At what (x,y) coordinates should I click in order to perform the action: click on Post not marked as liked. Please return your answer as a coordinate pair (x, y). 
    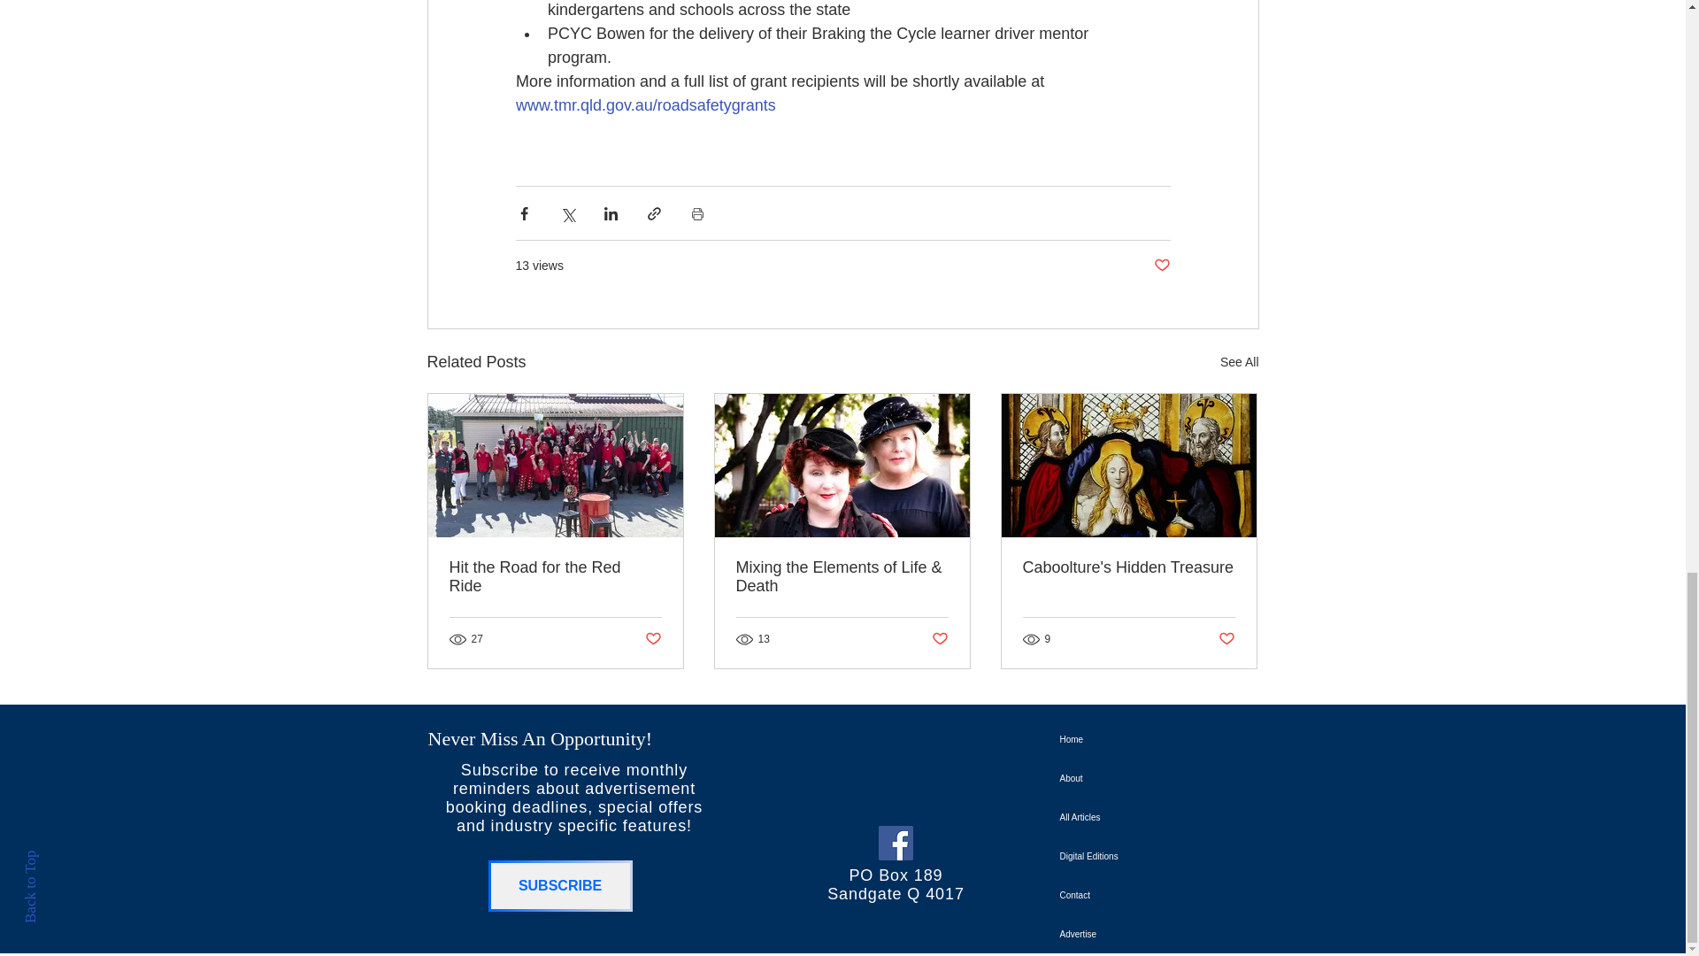
    Looking at the image, I should click on (940, 638).